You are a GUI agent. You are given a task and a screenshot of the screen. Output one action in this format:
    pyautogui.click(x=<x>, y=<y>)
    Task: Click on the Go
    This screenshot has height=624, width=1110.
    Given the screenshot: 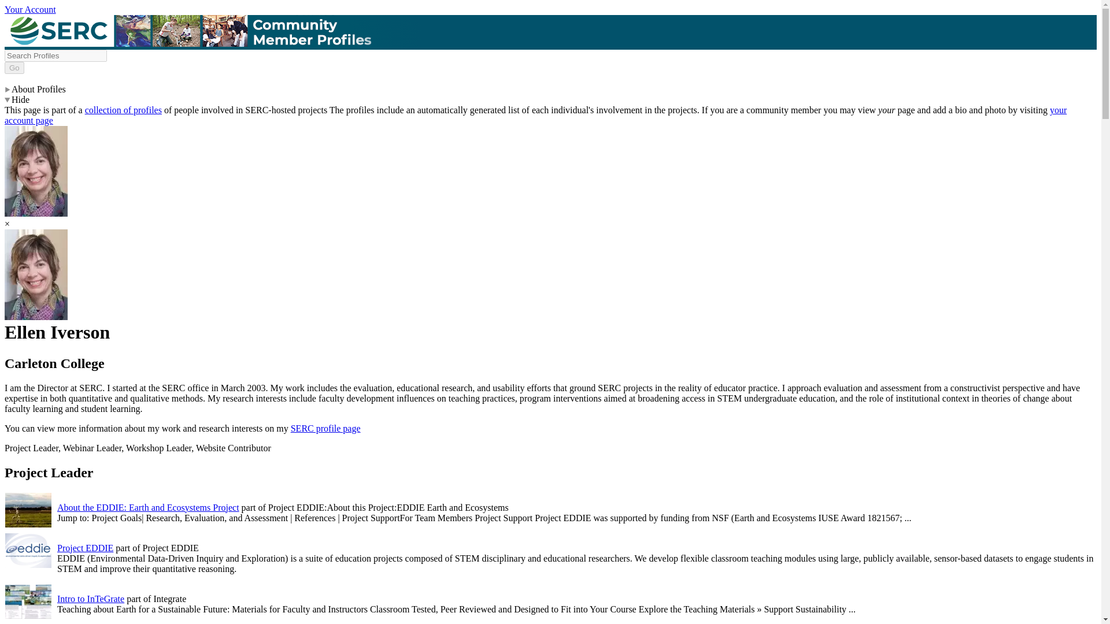 What is the action you would take?
    pyautogui.click(x=14, y=68)
    